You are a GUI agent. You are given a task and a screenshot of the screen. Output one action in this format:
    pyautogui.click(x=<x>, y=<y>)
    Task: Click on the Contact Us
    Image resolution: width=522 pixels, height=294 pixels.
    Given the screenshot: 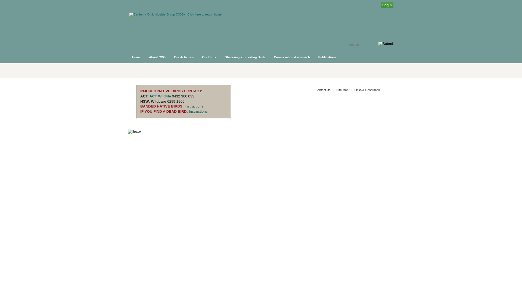 What is the action you would take?
    pyautogui.click(x=323, y=90)
    